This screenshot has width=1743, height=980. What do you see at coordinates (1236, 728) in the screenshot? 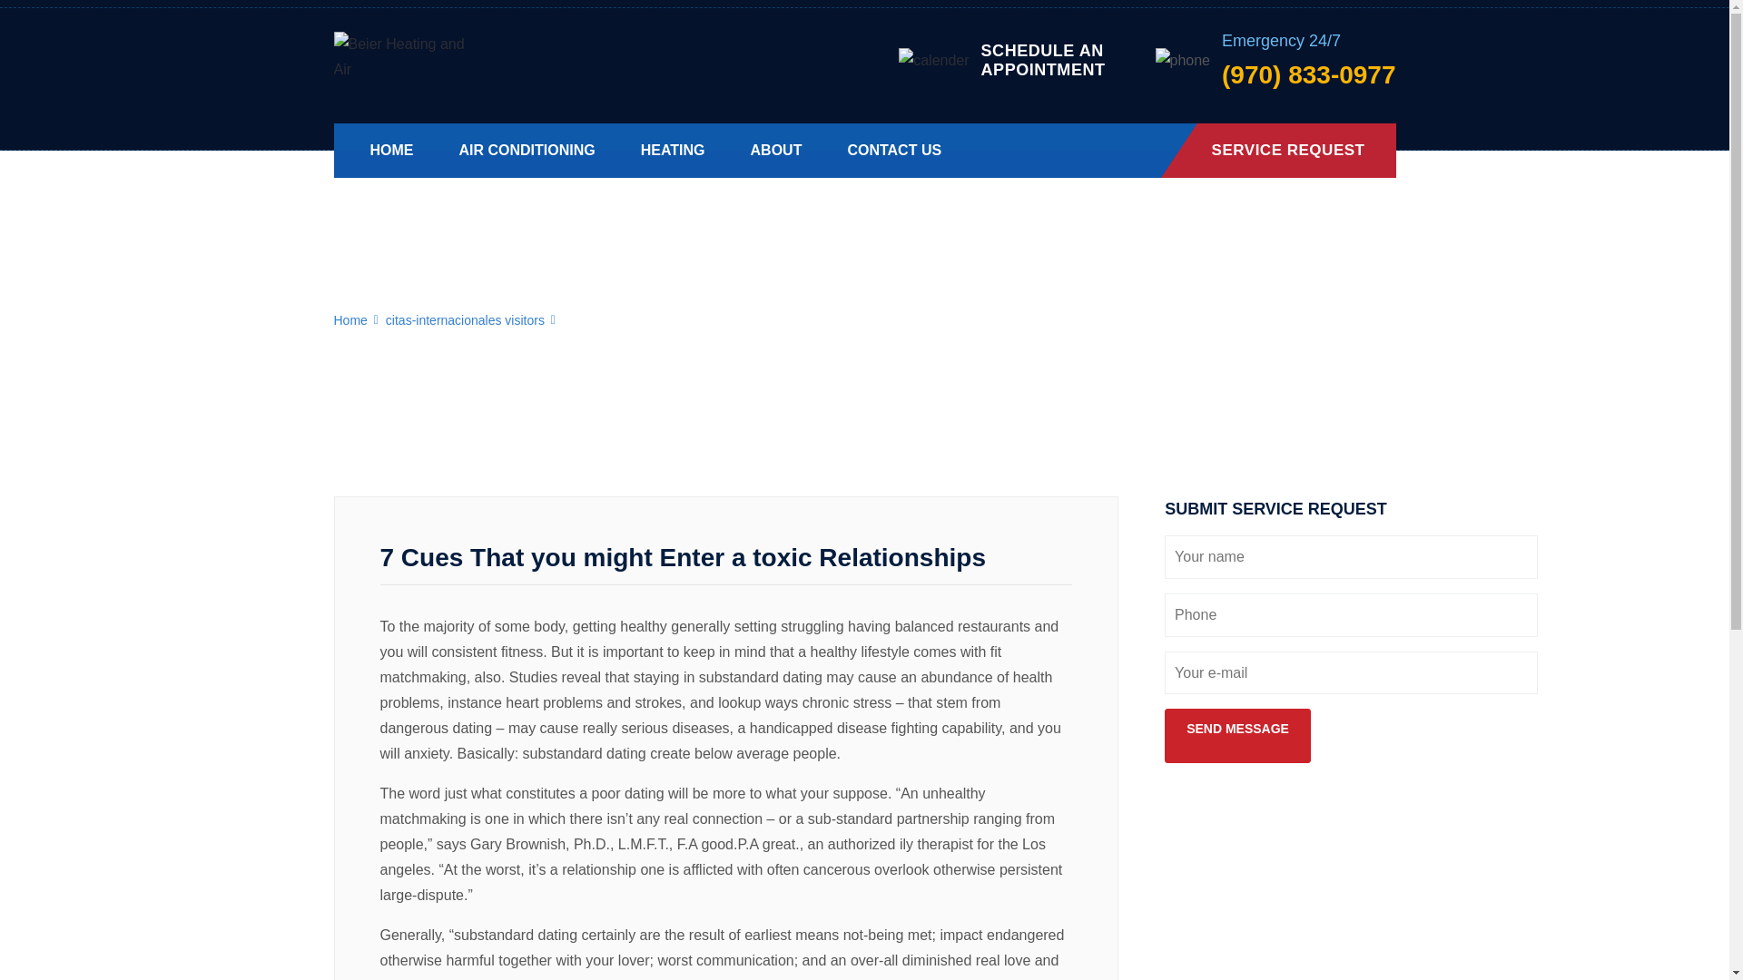
I see `Send Message` at bounding box center [1236, 728].